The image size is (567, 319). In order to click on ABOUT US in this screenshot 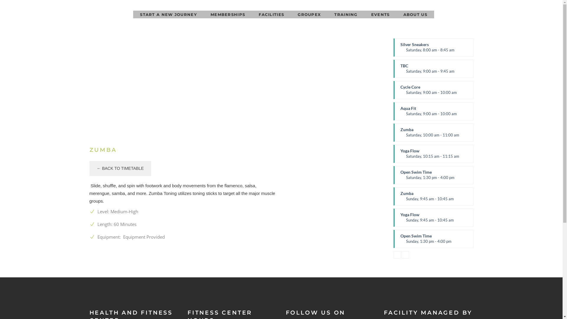, I will do `click(415, 14)`.